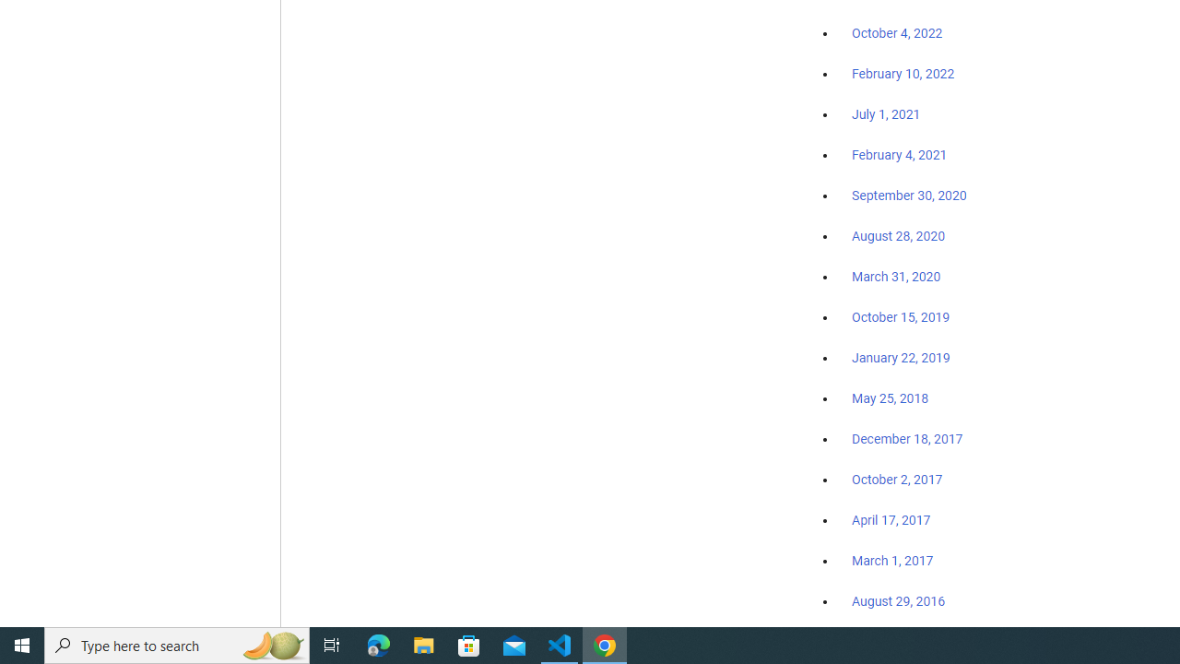 The image size is (1180, 664). Describe the element at coordinates (901, 357) in the screenshot. I see `January 22, 2019` at that location.